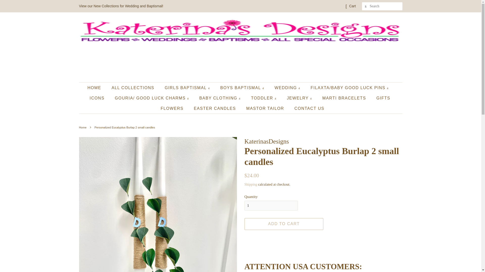  What do you see at coordinates (352, 6) in the screenshot?
I see `Cart` at bounding box center [352, 6].